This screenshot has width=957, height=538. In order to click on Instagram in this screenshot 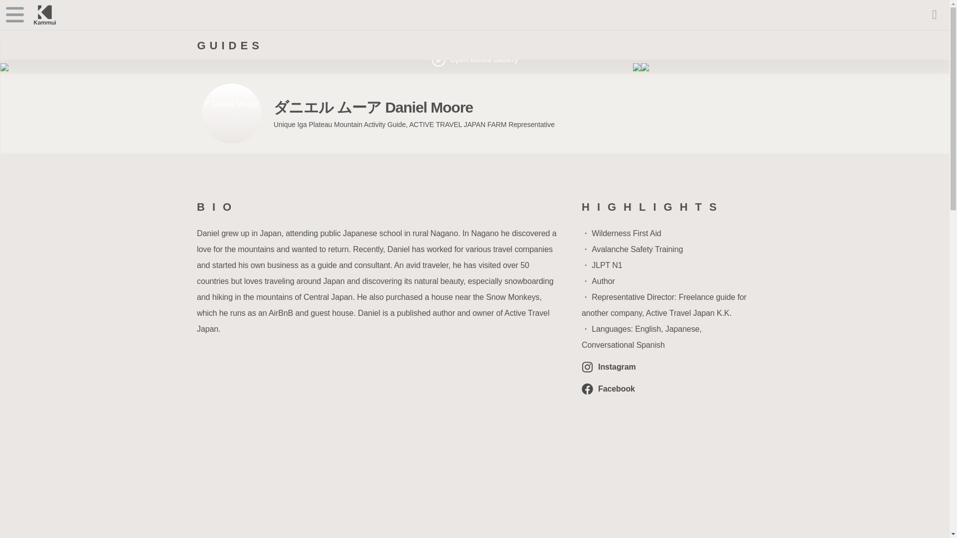, I will do `click(667, 367)`.